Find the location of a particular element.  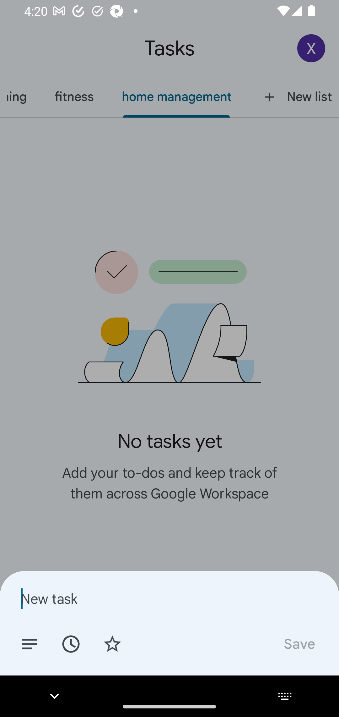

Add details is located at coordinates (30, 643).